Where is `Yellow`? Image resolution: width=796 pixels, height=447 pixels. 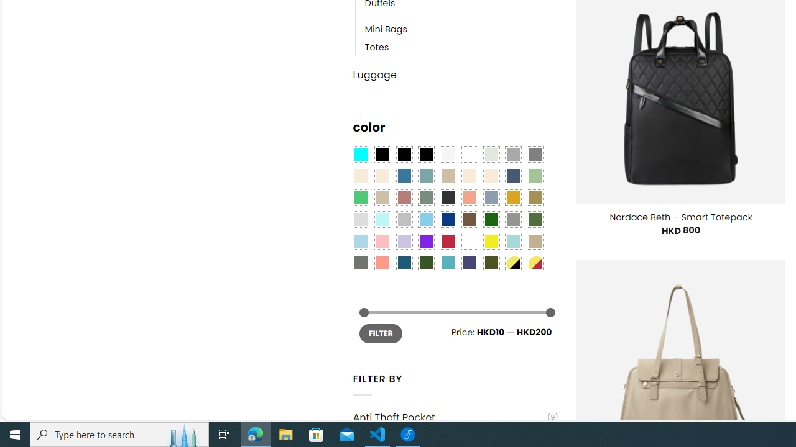
Yellow is located at coordinates (491, 241).